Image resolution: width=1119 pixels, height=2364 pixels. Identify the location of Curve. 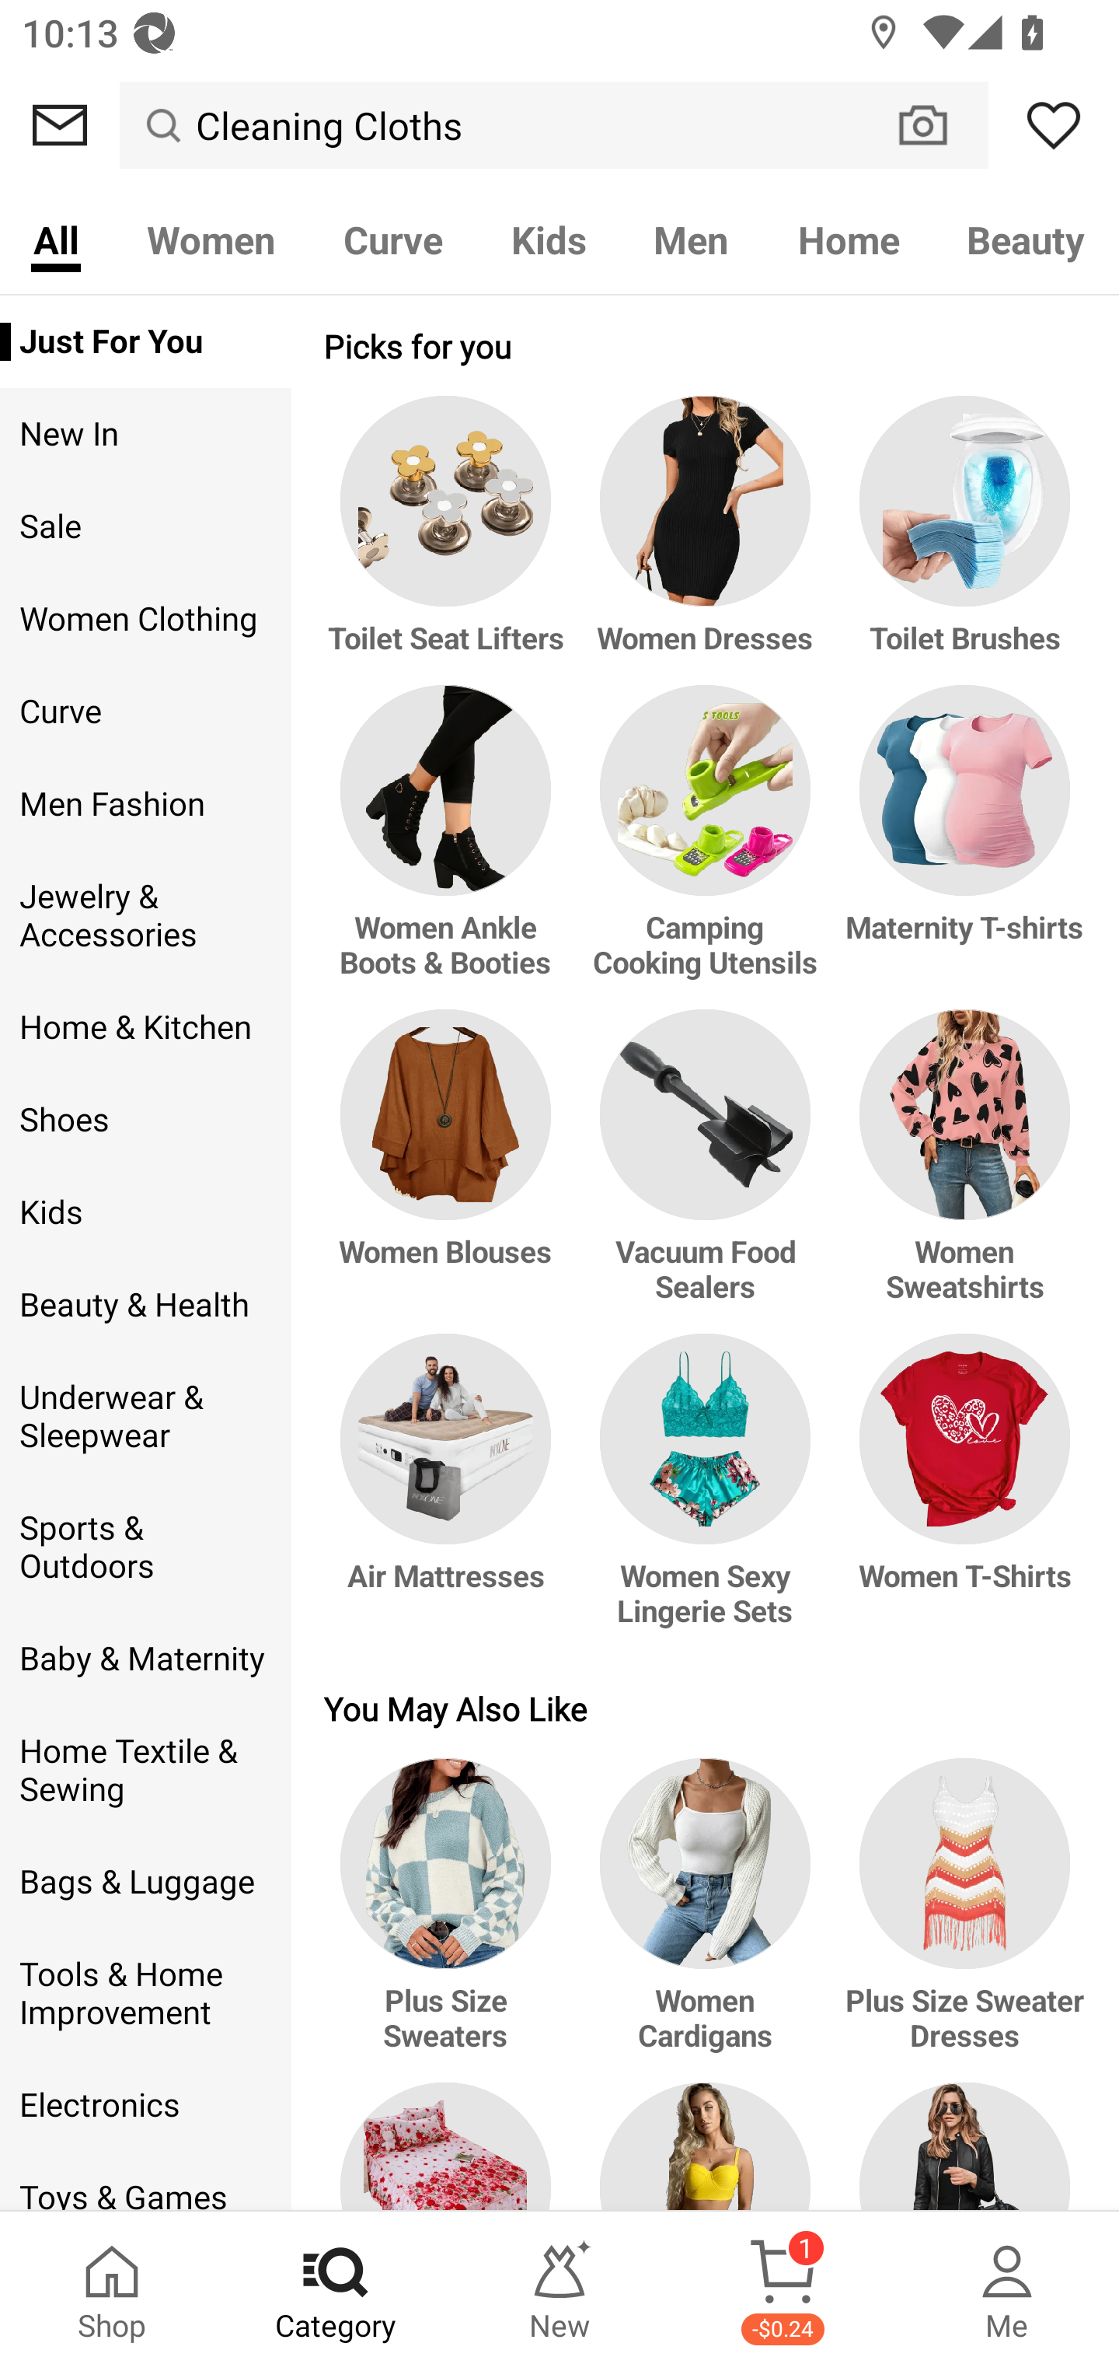
(145, 712).